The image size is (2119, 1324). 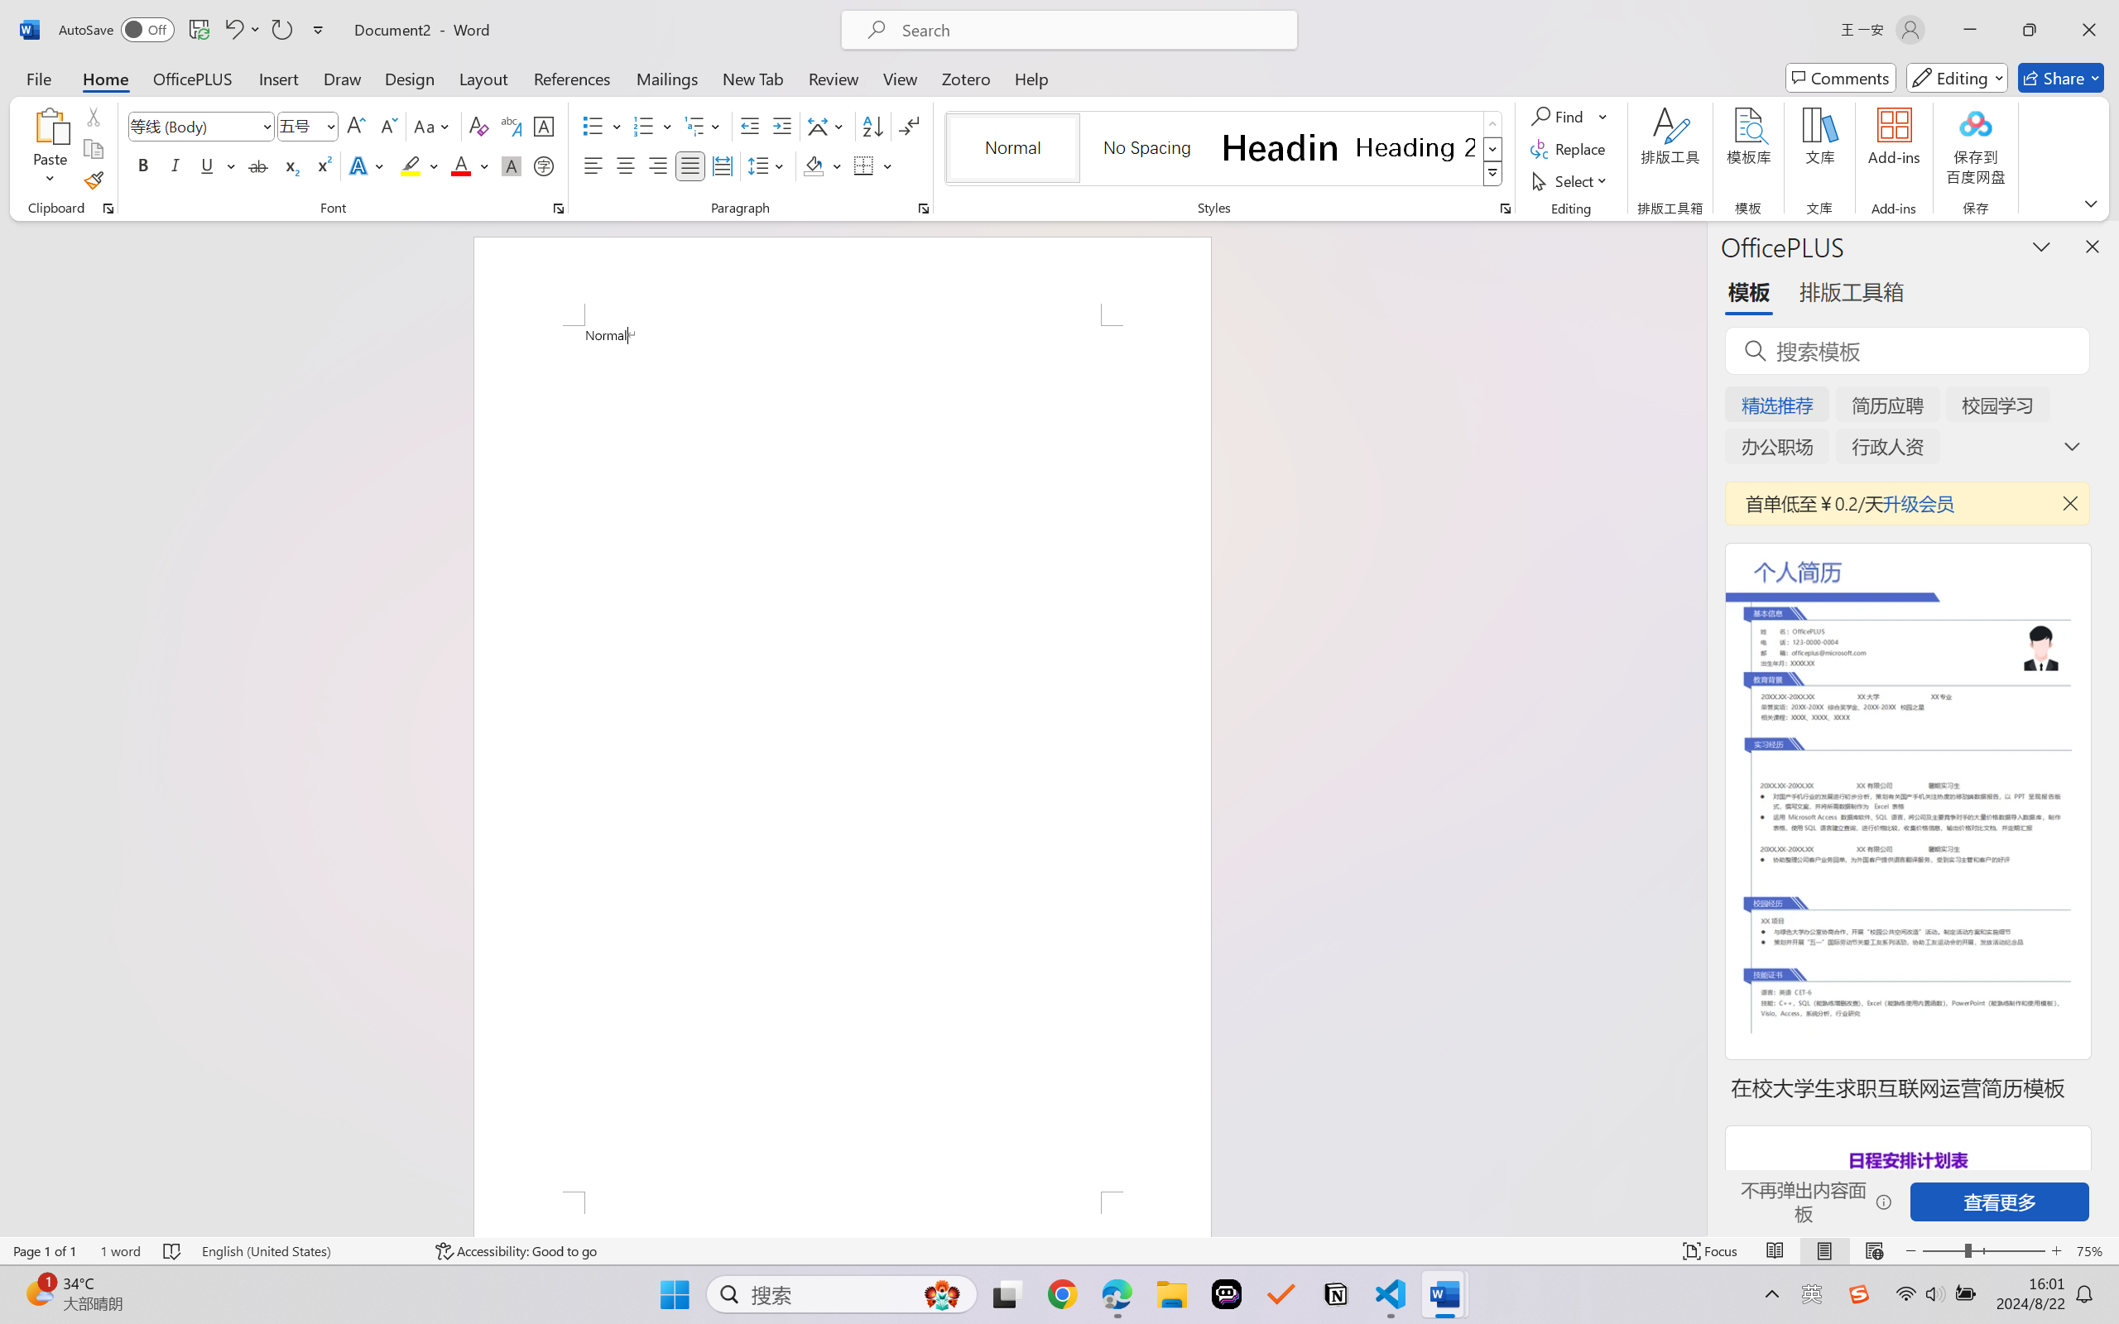 What do you see at coordinates (483, 78) in the screenshot?
I see `Layout` at bounding box center [483, 78].